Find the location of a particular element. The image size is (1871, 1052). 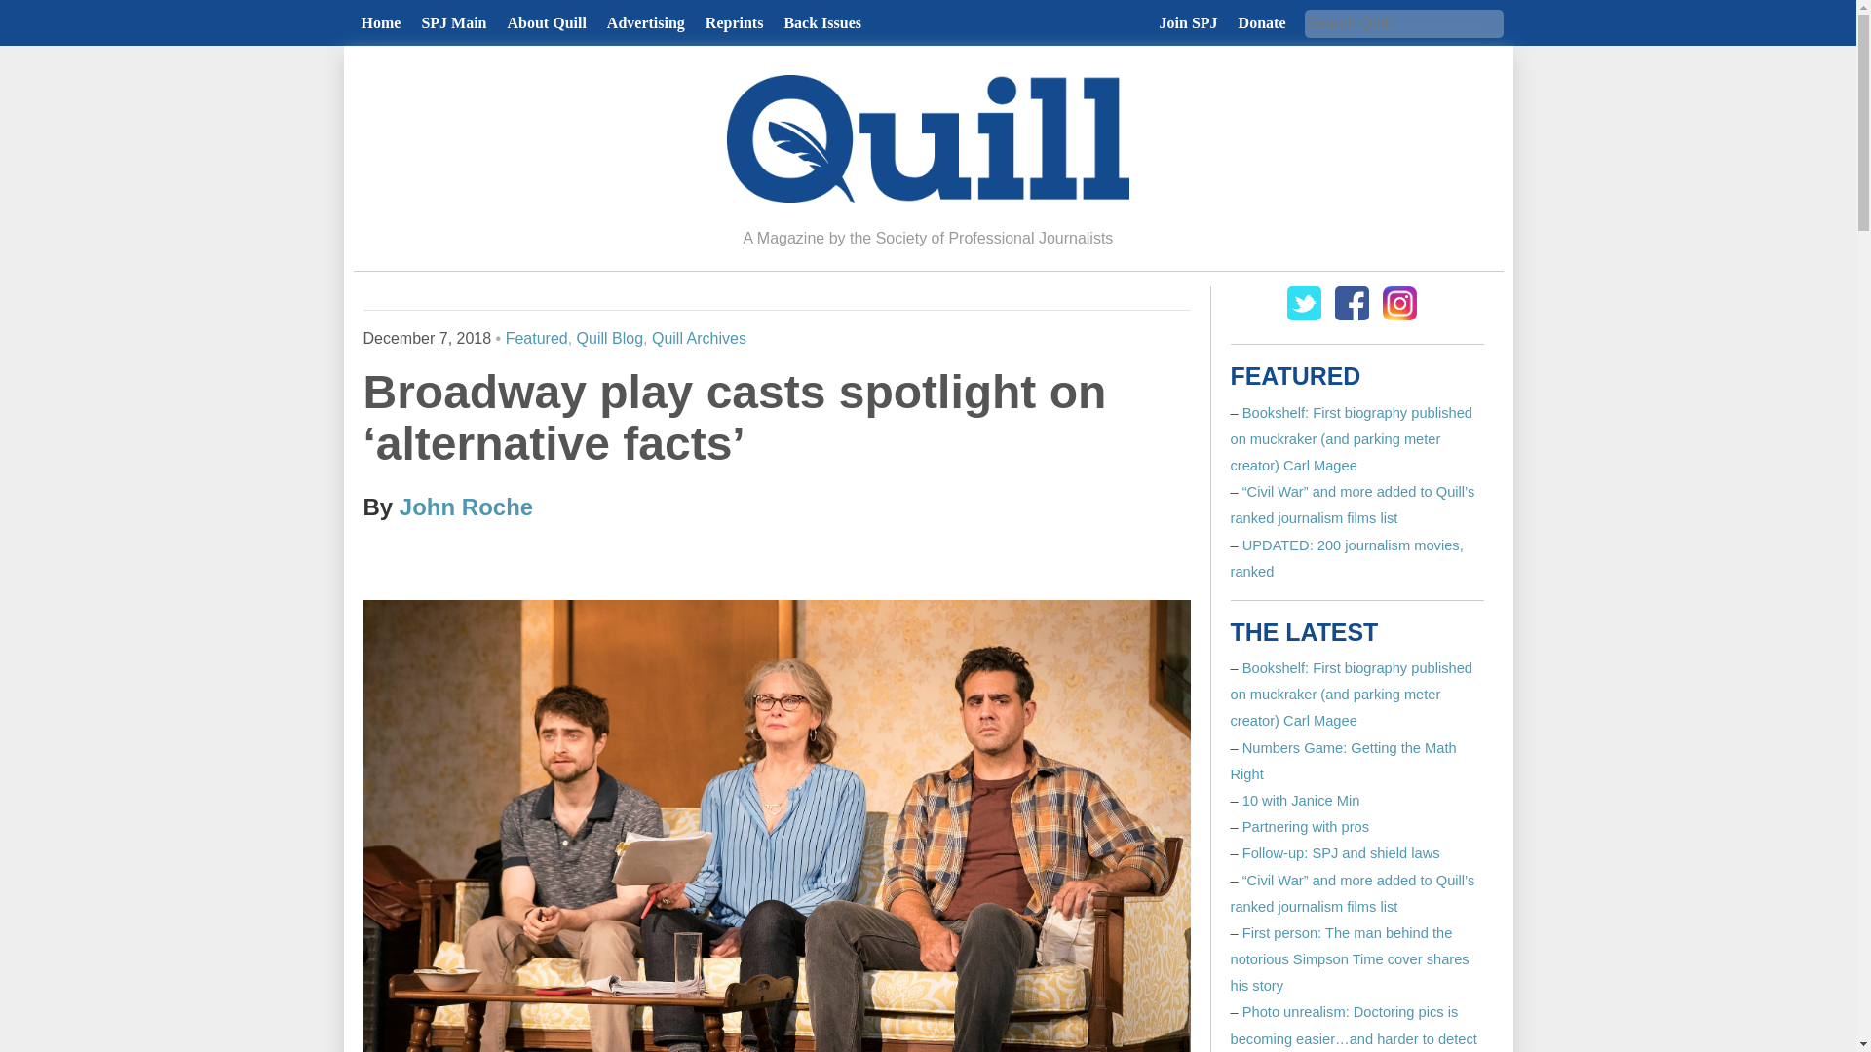

Follow-up: SPJ and shield laws is located at coordinates (1341, 853).